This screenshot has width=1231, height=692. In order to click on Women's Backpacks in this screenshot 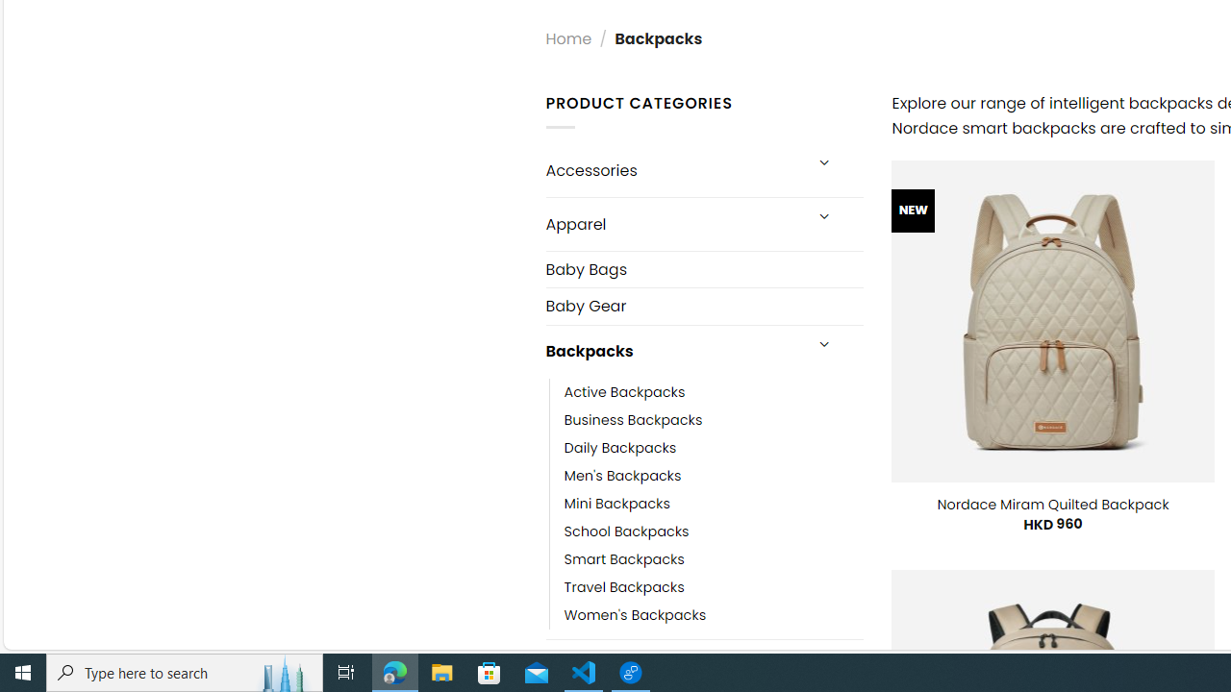, I will do `click(635, 615)`.